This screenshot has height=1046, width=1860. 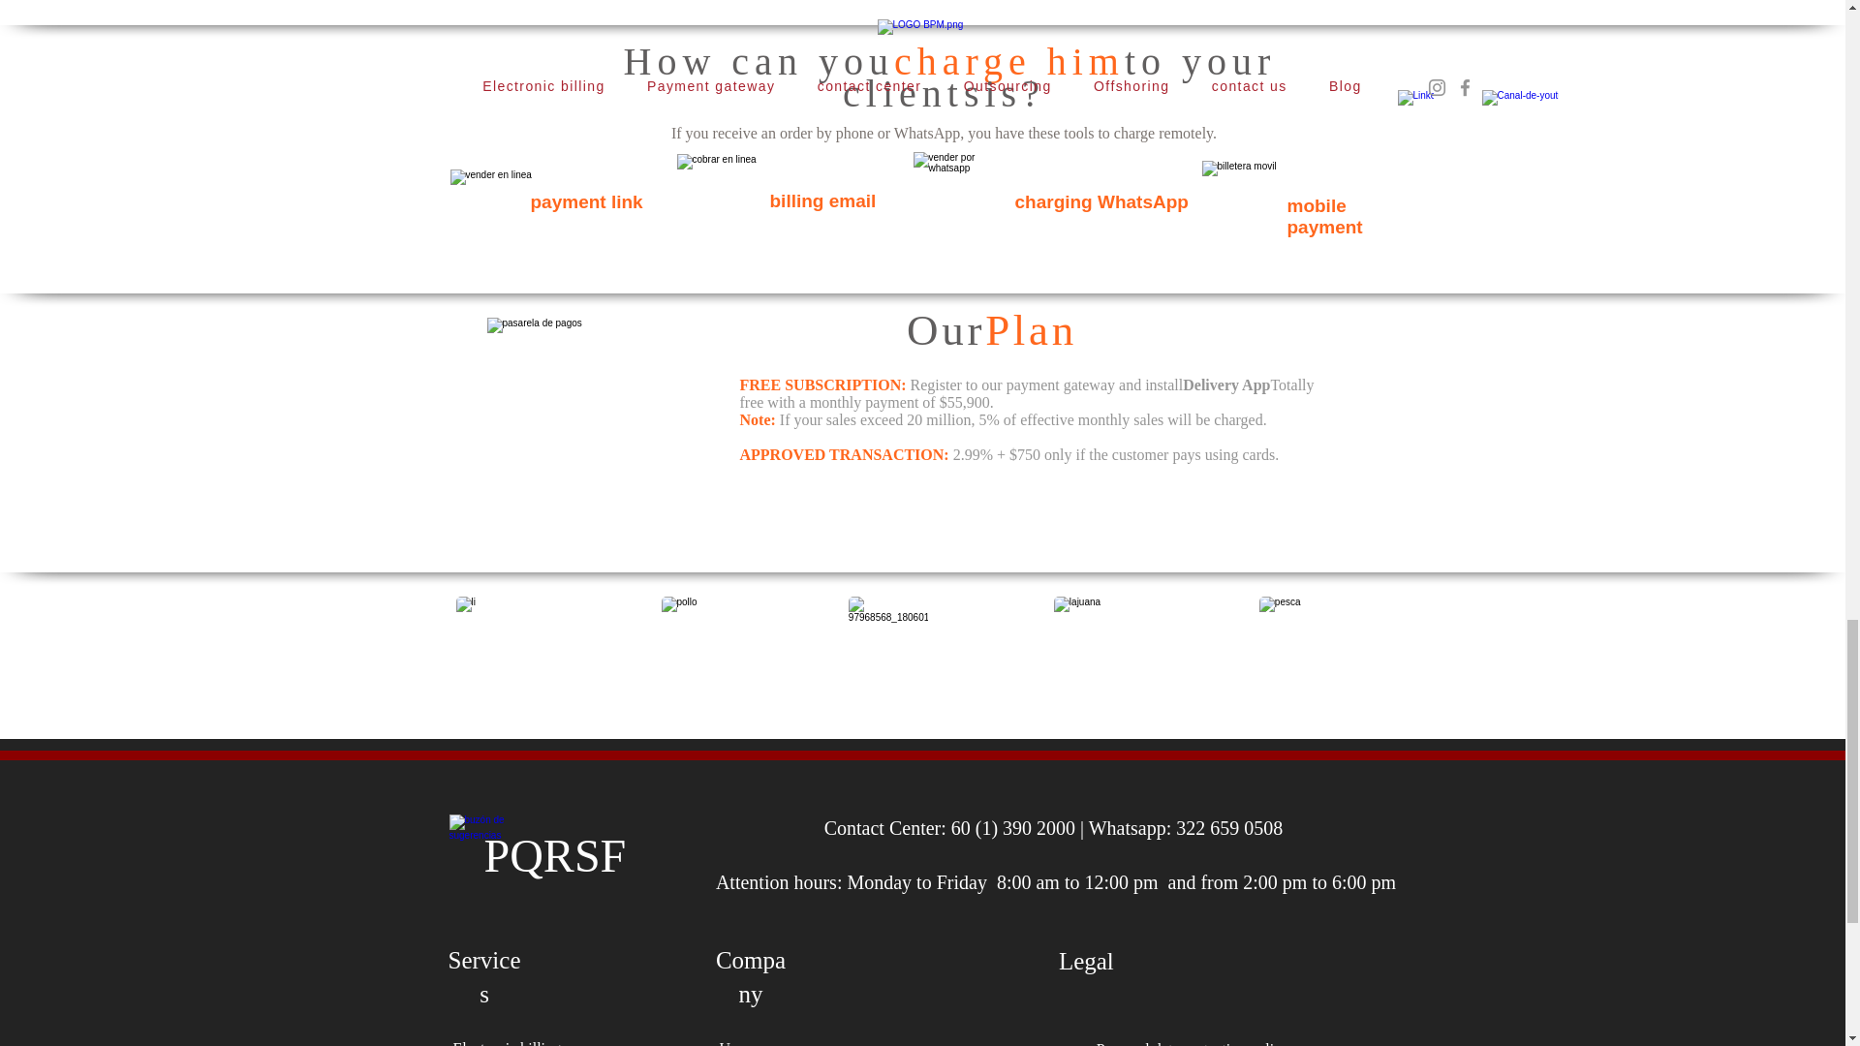 I want to click on Electronic billing, so click(x=527, y=1042).